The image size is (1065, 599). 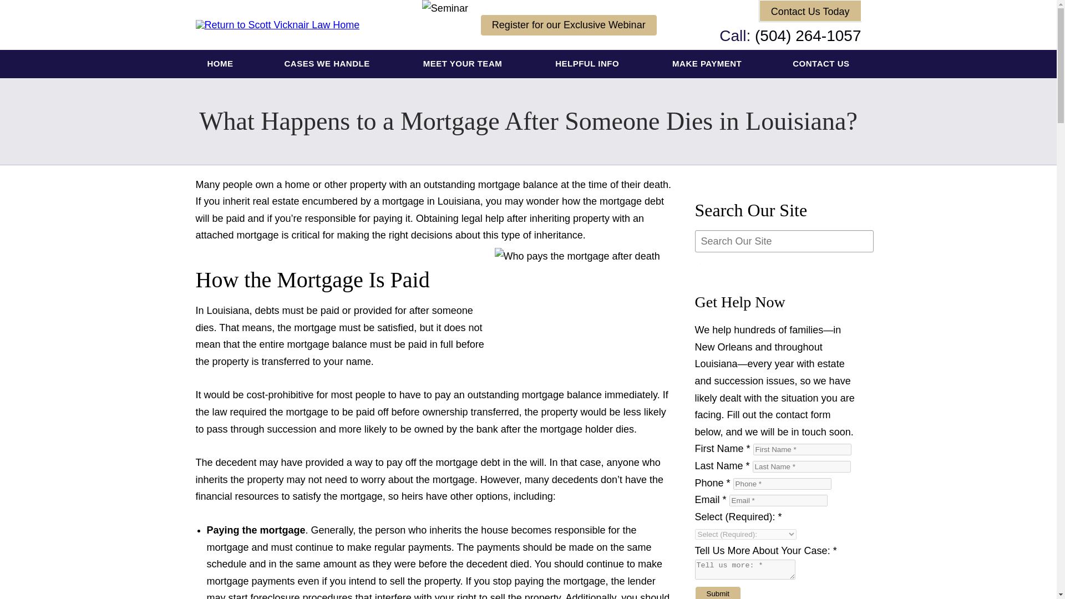 I want to click on Contact Us Today, so click(x=810, y=11).